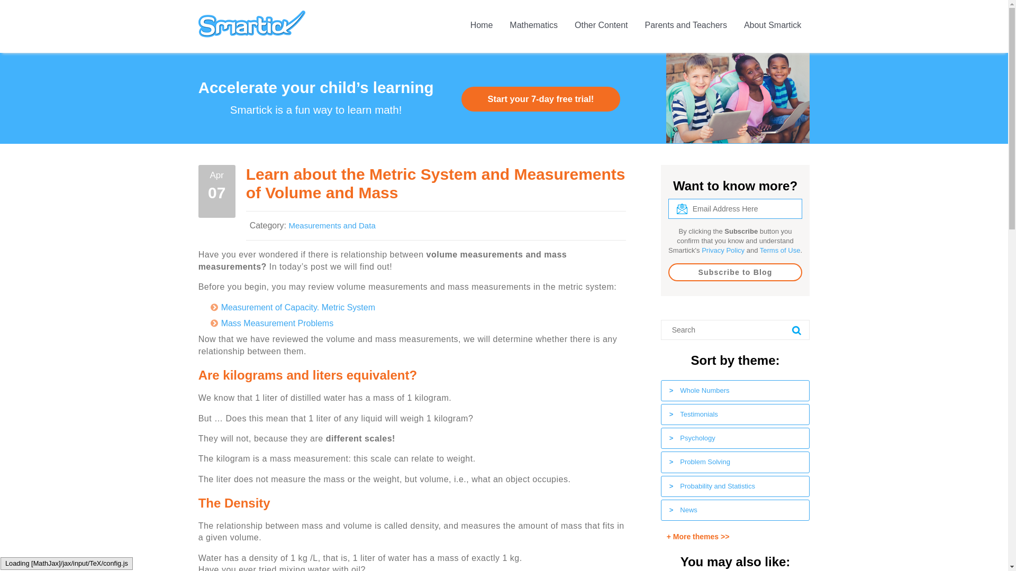 The width and height of the screenshot is (1016, 571). What do you see at coordinates (601, 26) in the screenshot?
I see `Other Content` at bounding box center [601, 26].